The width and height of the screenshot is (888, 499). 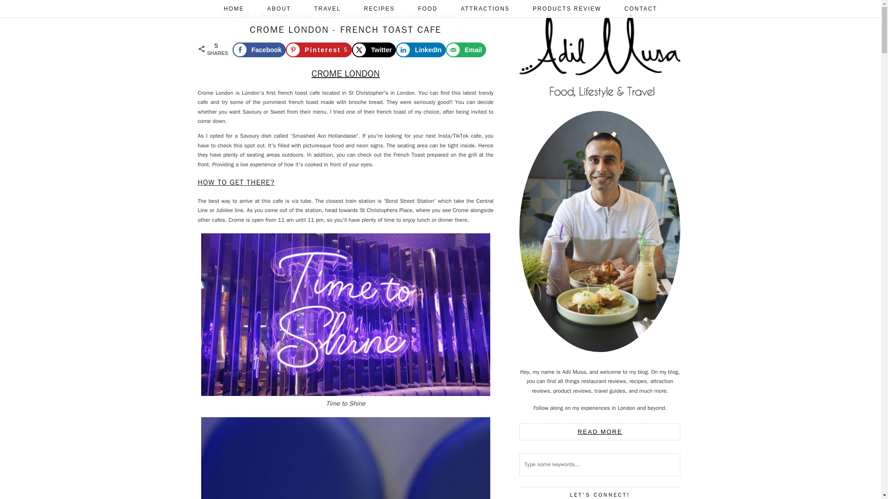 I want to click on Share on Facebook, so click(x=258, y=50).